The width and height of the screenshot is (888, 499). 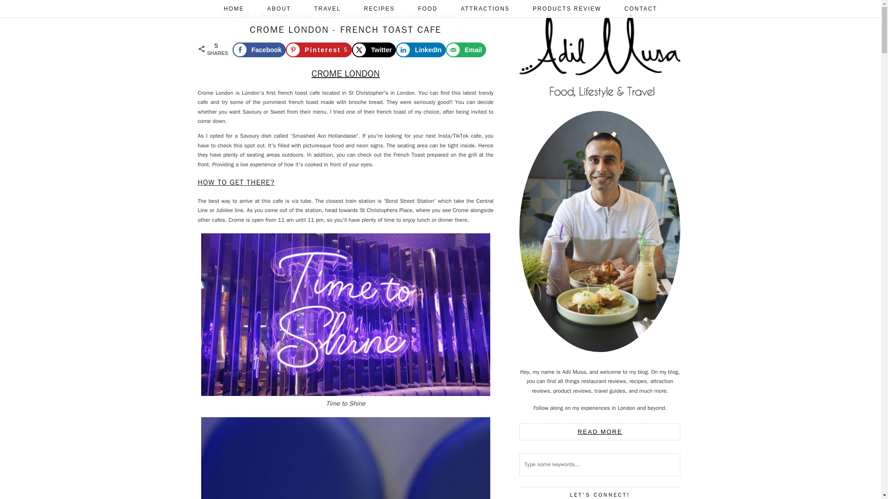 I want to click on Share on Facebook, so click(x=258, y=50).